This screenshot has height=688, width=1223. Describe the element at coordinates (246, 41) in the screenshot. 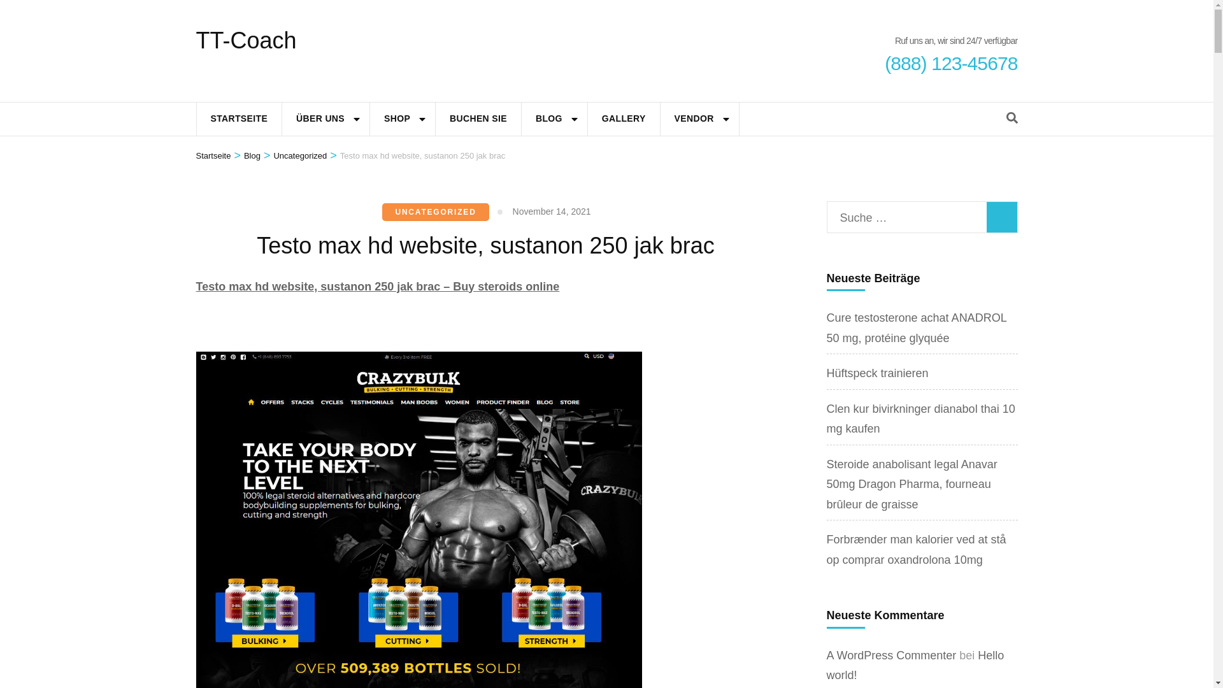

I see `TT-Coach` at that location.